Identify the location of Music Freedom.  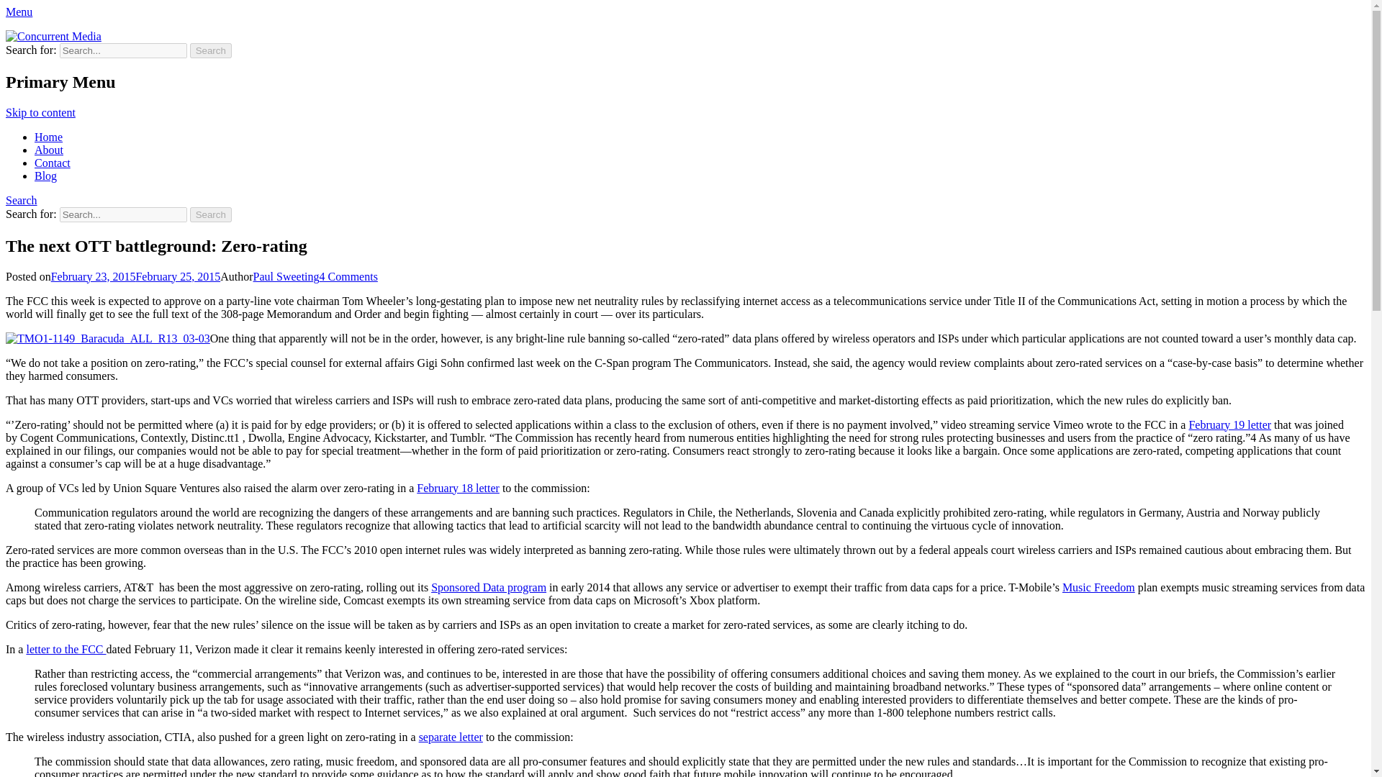
(1098, 587).